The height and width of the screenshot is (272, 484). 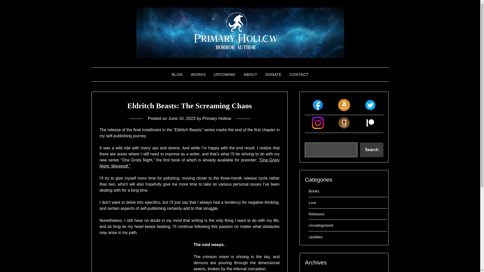 I want to click on Primary Hollow, so click(x=217, y=118).